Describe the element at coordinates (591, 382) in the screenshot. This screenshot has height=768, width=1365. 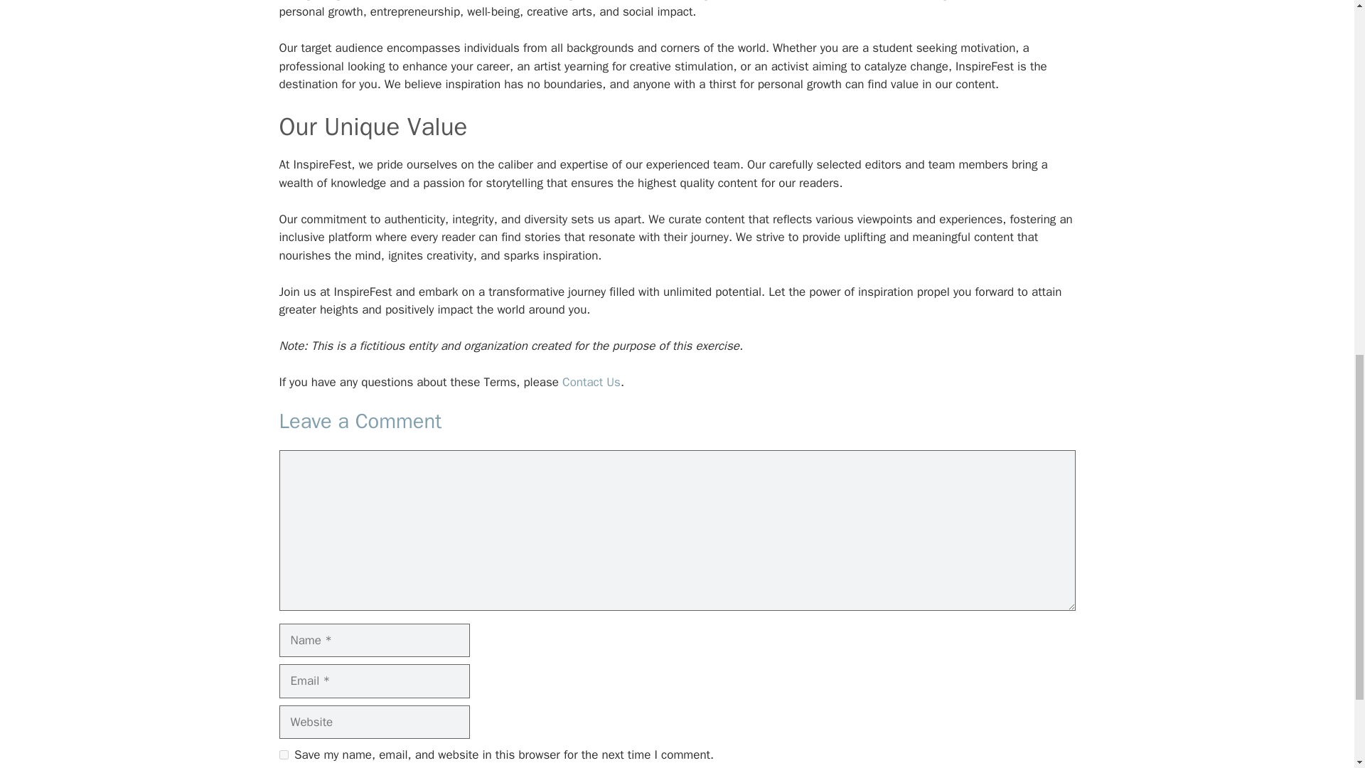
I see `Contact Us` at that location.